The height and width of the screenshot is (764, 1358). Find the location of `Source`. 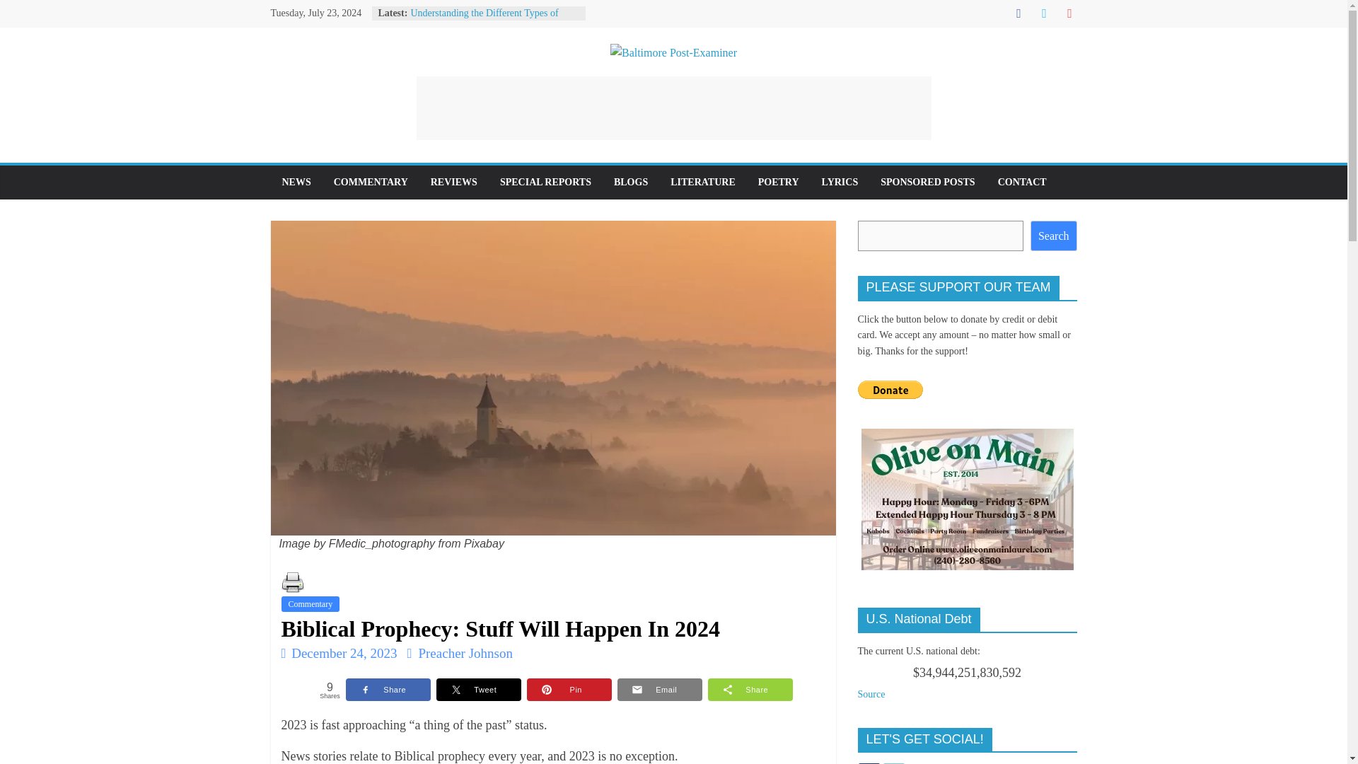

Source is located at coordinates (871, 695).